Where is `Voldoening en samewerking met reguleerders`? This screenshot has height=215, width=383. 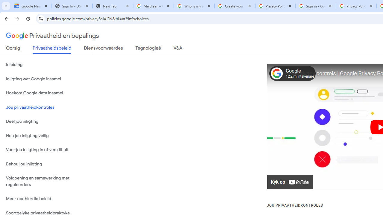 Voldoening en samewerking met reguleerders is located at coordinates (45, 182).